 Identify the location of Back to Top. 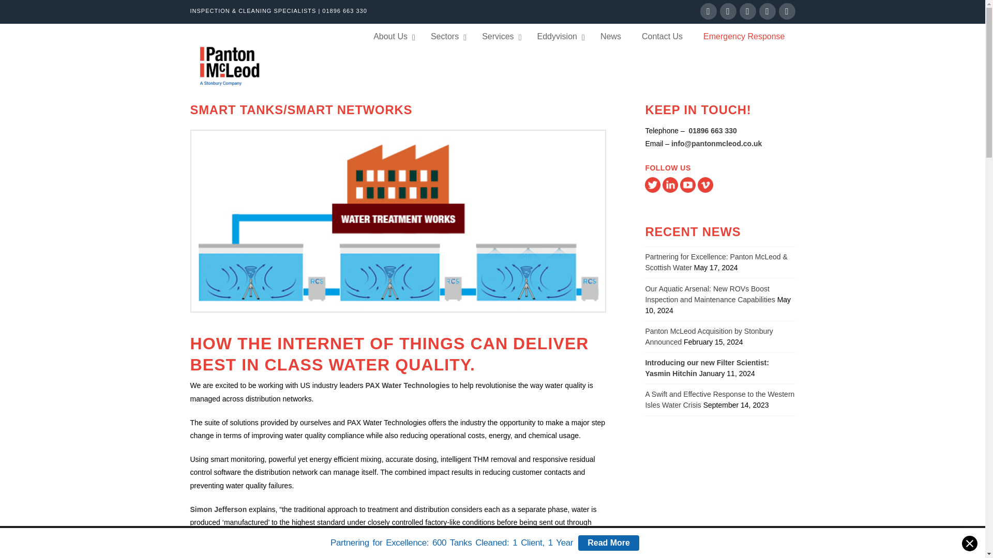
(971, 544).